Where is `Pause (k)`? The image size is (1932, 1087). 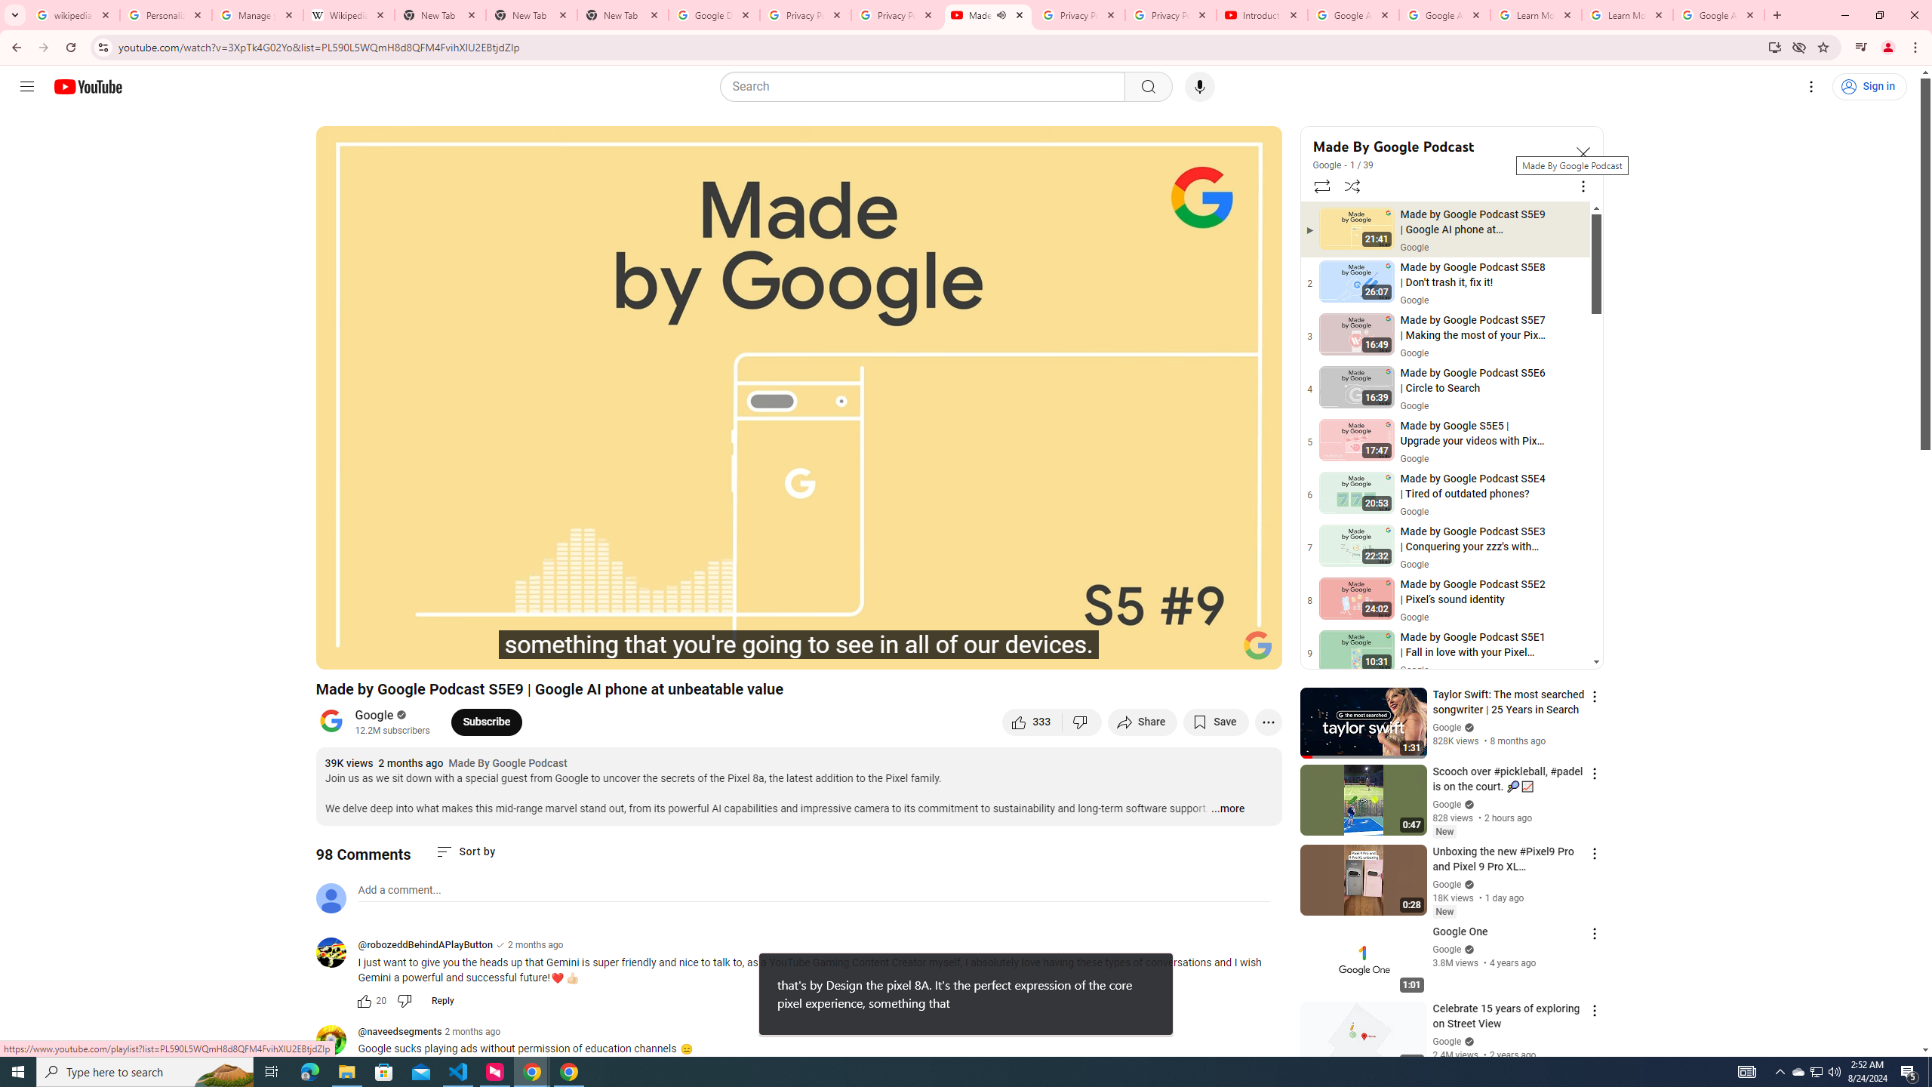
Pause (k) is located at coordinates (379, 651).